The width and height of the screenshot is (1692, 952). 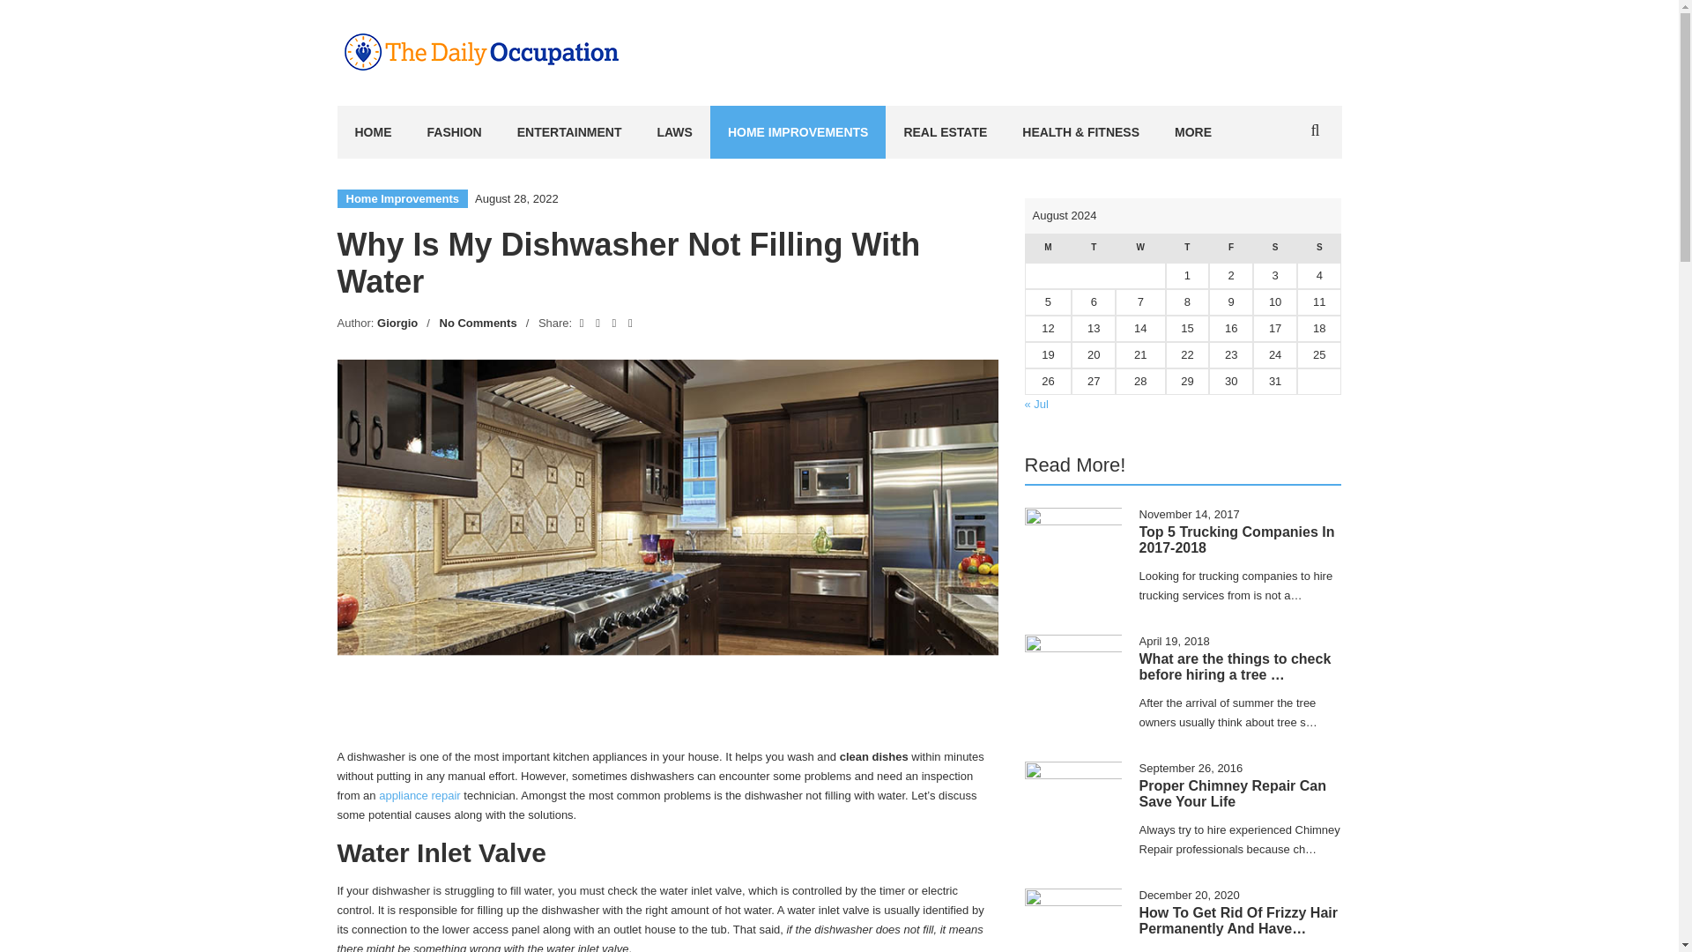 What do you see at coordinates (798, 132) in the screenshot?
I see `HOME IMPROVEMENTS` at bounding box center [798, 132].